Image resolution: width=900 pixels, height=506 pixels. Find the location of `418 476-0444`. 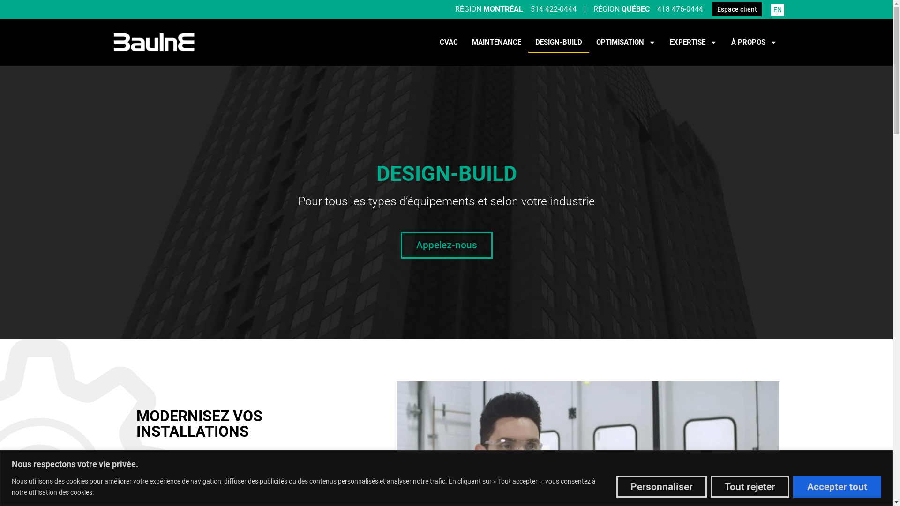

418 476-0444 is located at coordinates (680, 9).